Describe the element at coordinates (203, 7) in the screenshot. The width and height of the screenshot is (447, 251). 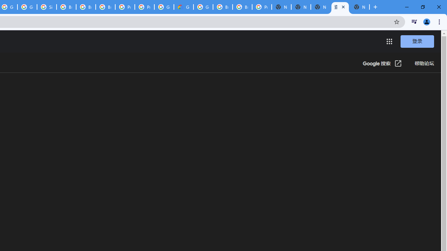
I see `Google Cloud Platform` at that location.